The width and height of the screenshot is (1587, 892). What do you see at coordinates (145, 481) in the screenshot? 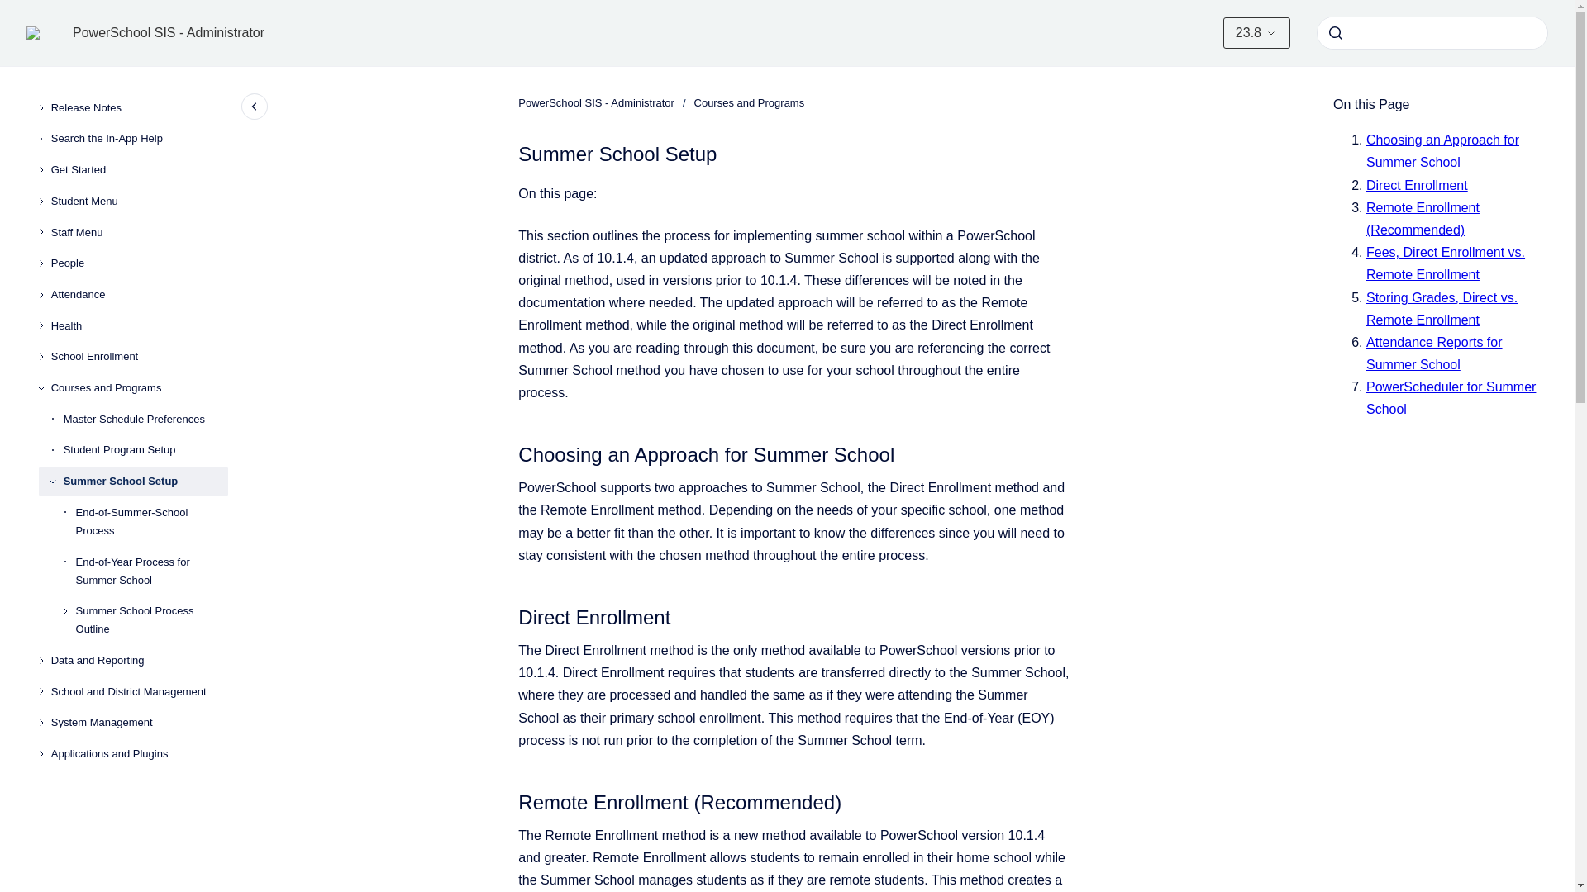
I see `Summer School Setup` at bounding box center [145, 481].